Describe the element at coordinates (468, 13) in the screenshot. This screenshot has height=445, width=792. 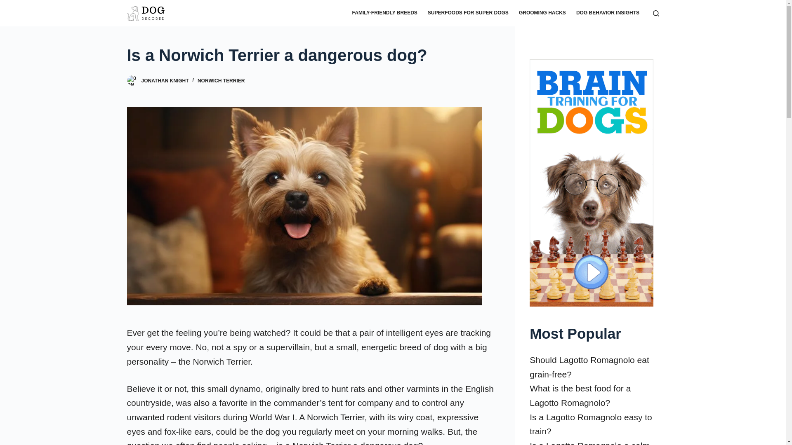
I see `SUPERFOODS FOR SUPER DOGS` at that location.